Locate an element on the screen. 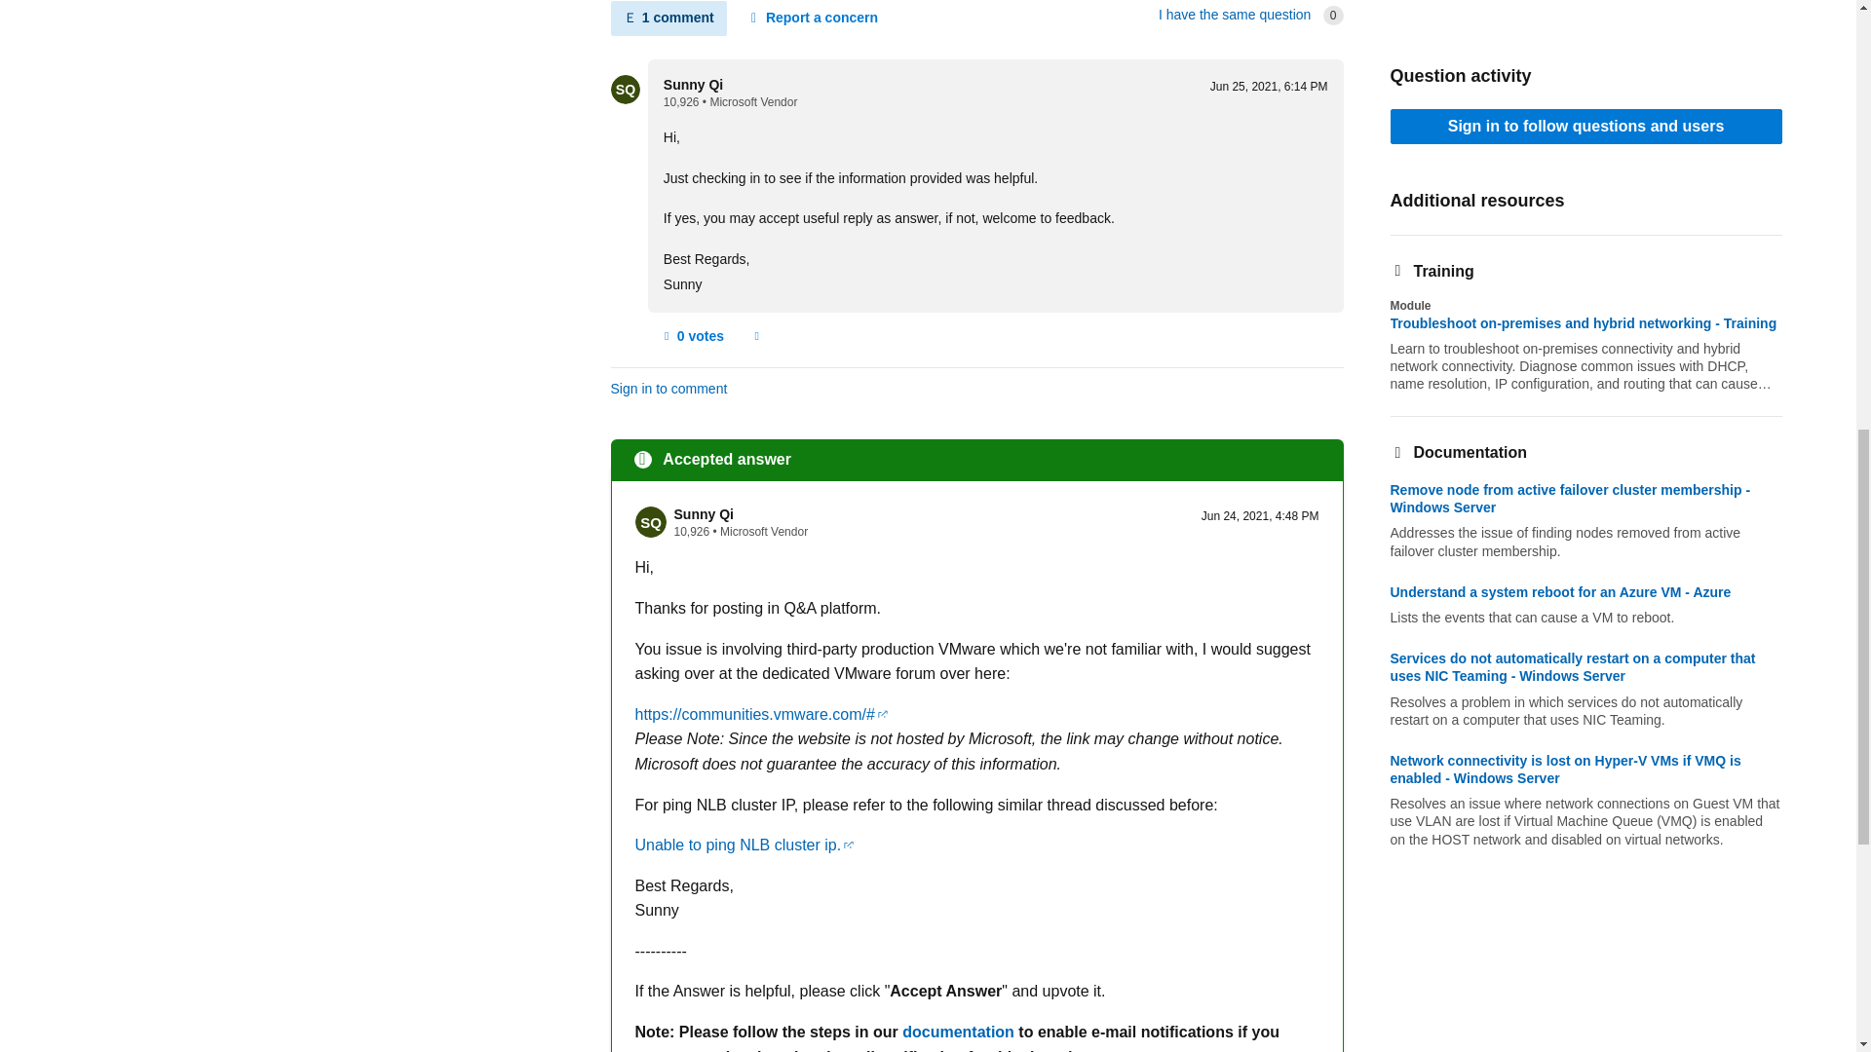  Report a concern is located at coordinates (813, 18).